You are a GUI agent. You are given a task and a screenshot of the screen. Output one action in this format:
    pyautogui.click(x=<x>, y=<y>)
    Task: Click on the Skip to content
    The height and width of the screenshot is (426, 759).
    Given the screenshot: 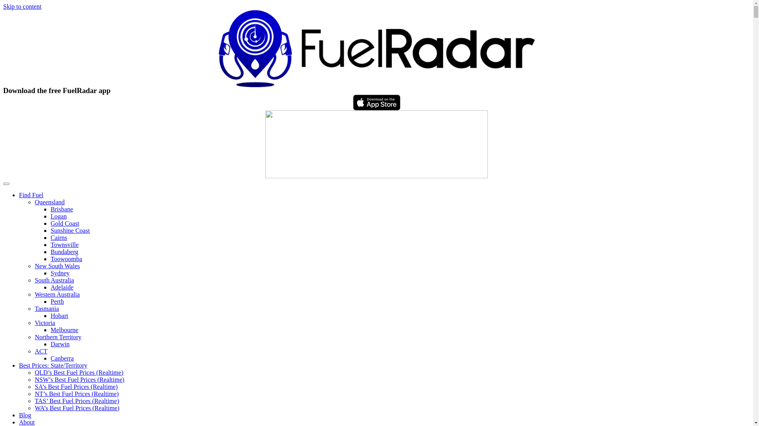 What is the action you would take?
    pyautogui.click(x=22, y=6)
    